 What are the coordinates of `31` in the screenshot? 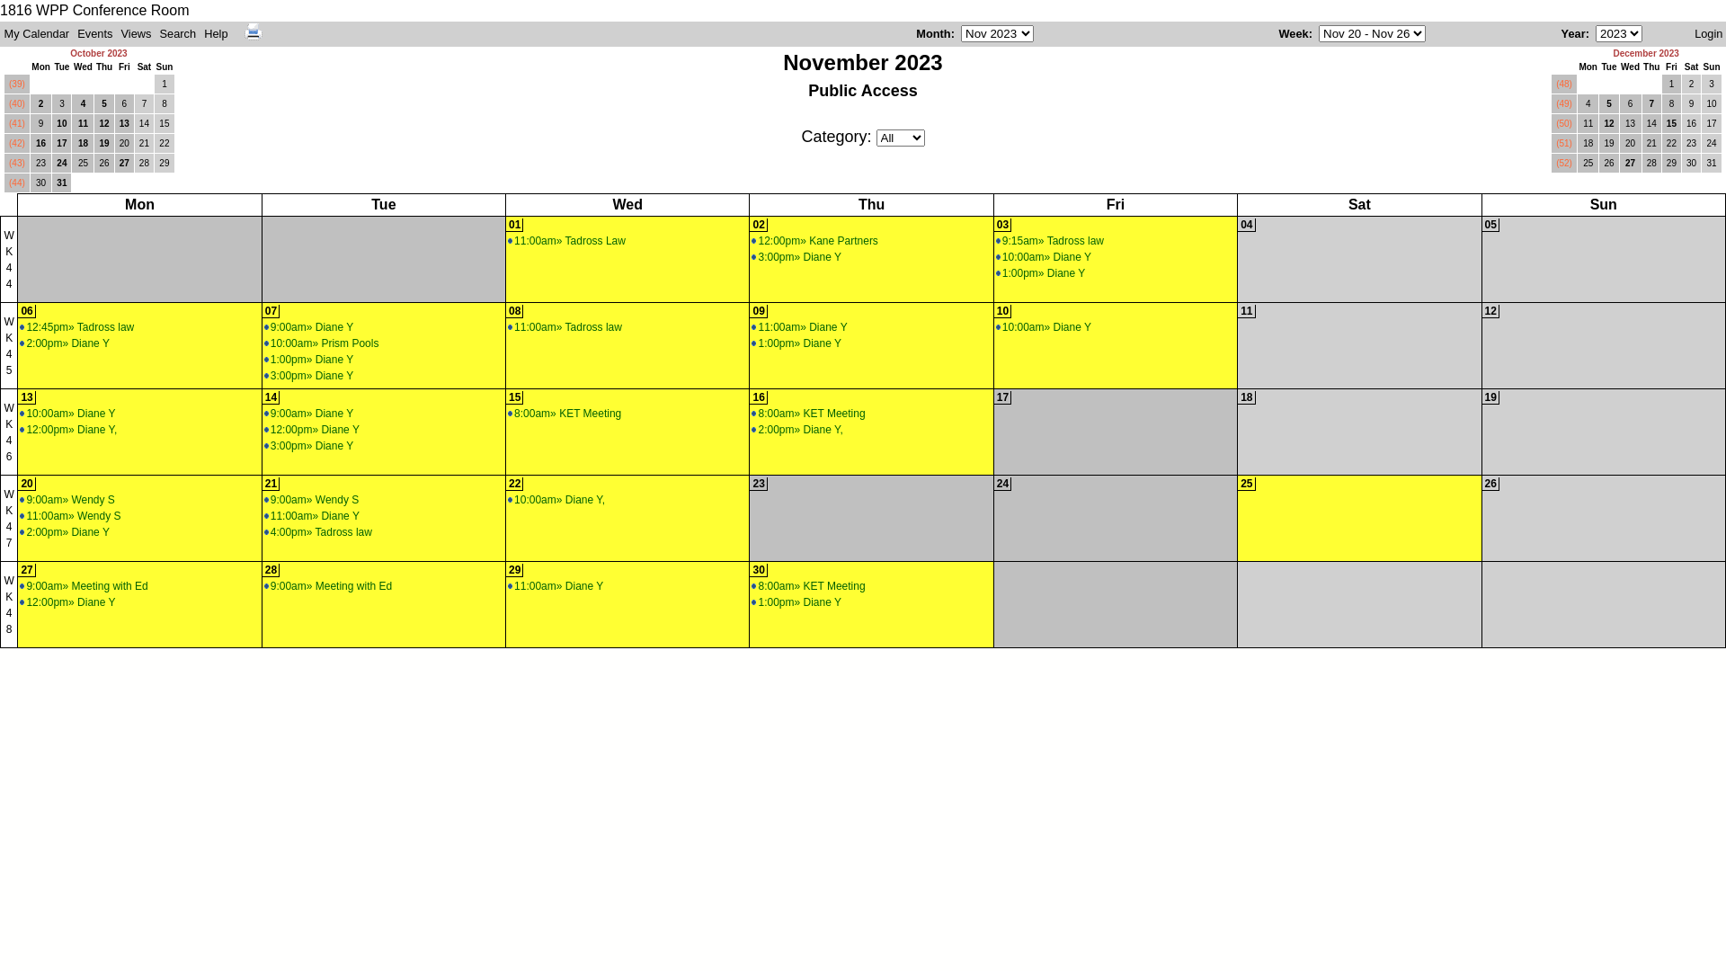 It's located at (61, 183).